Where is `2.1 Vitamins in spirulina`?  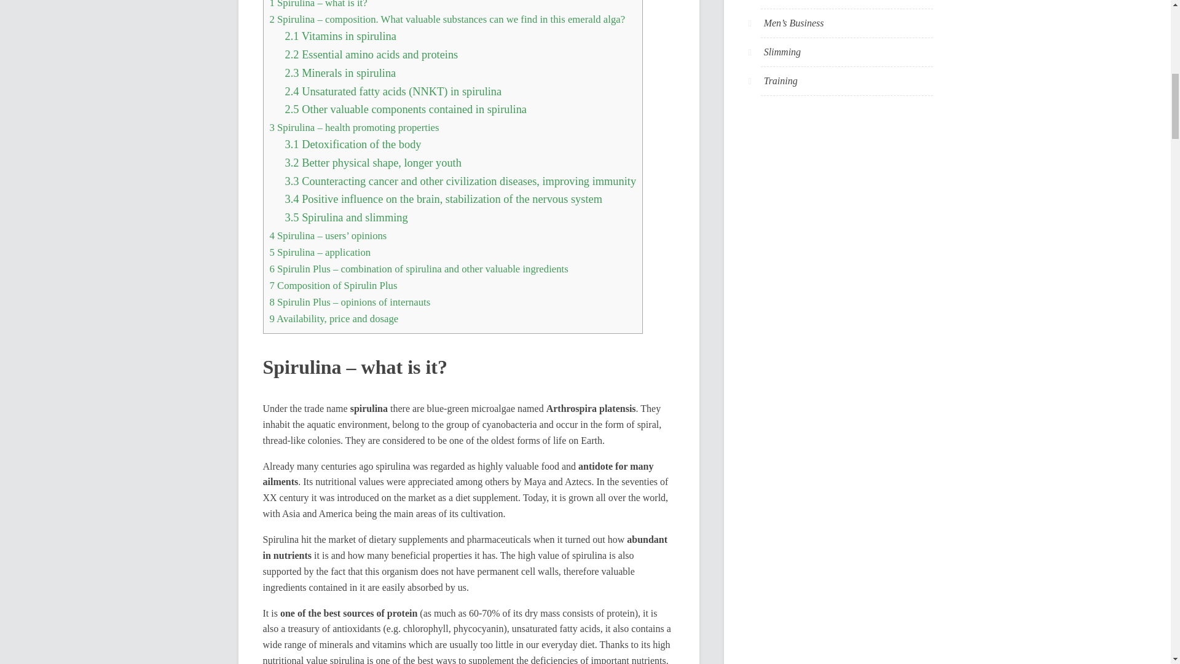
2.1 Vitamins in spirulina is located at coordinates (340, 36).